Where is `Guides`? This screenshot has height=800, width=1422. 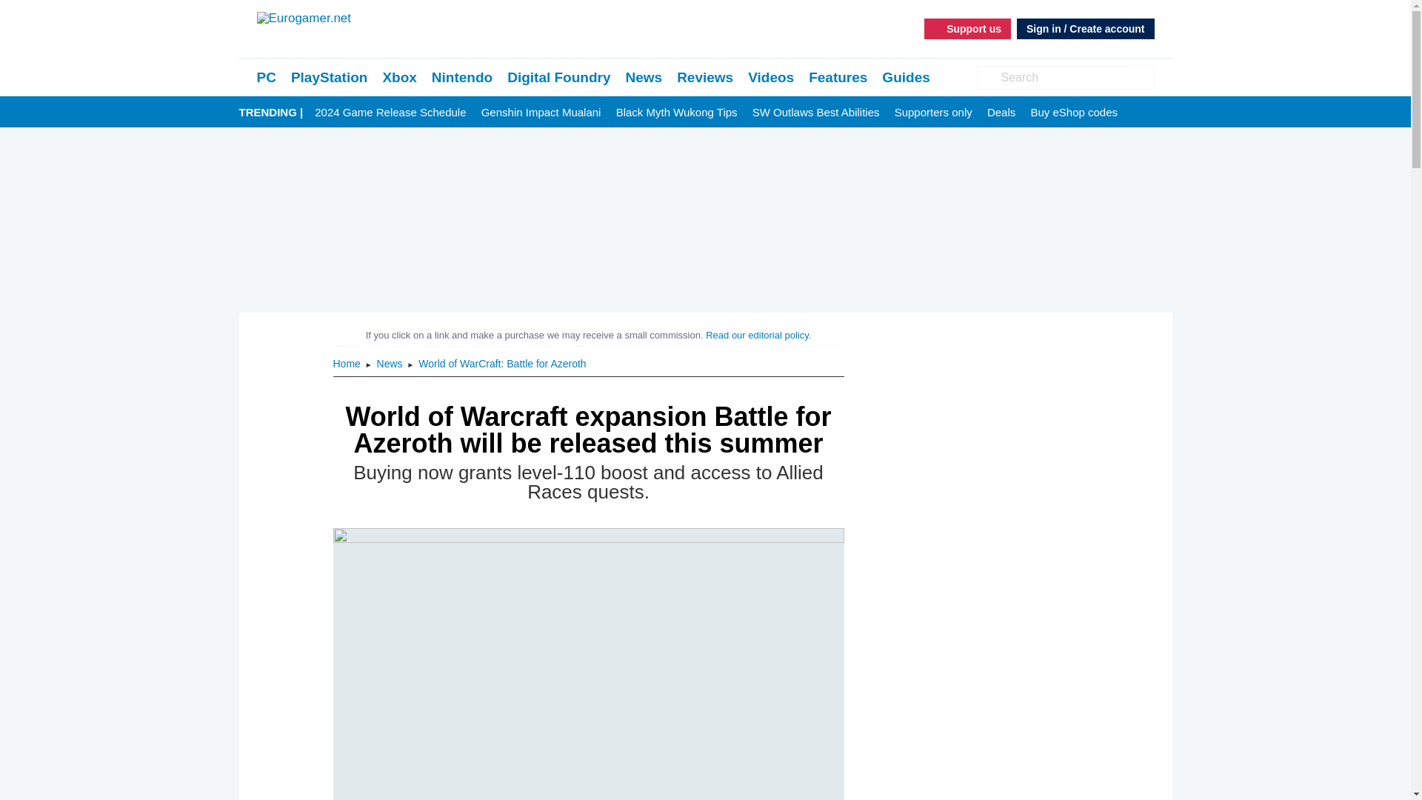 Guides is located at coordinates (905, 77).